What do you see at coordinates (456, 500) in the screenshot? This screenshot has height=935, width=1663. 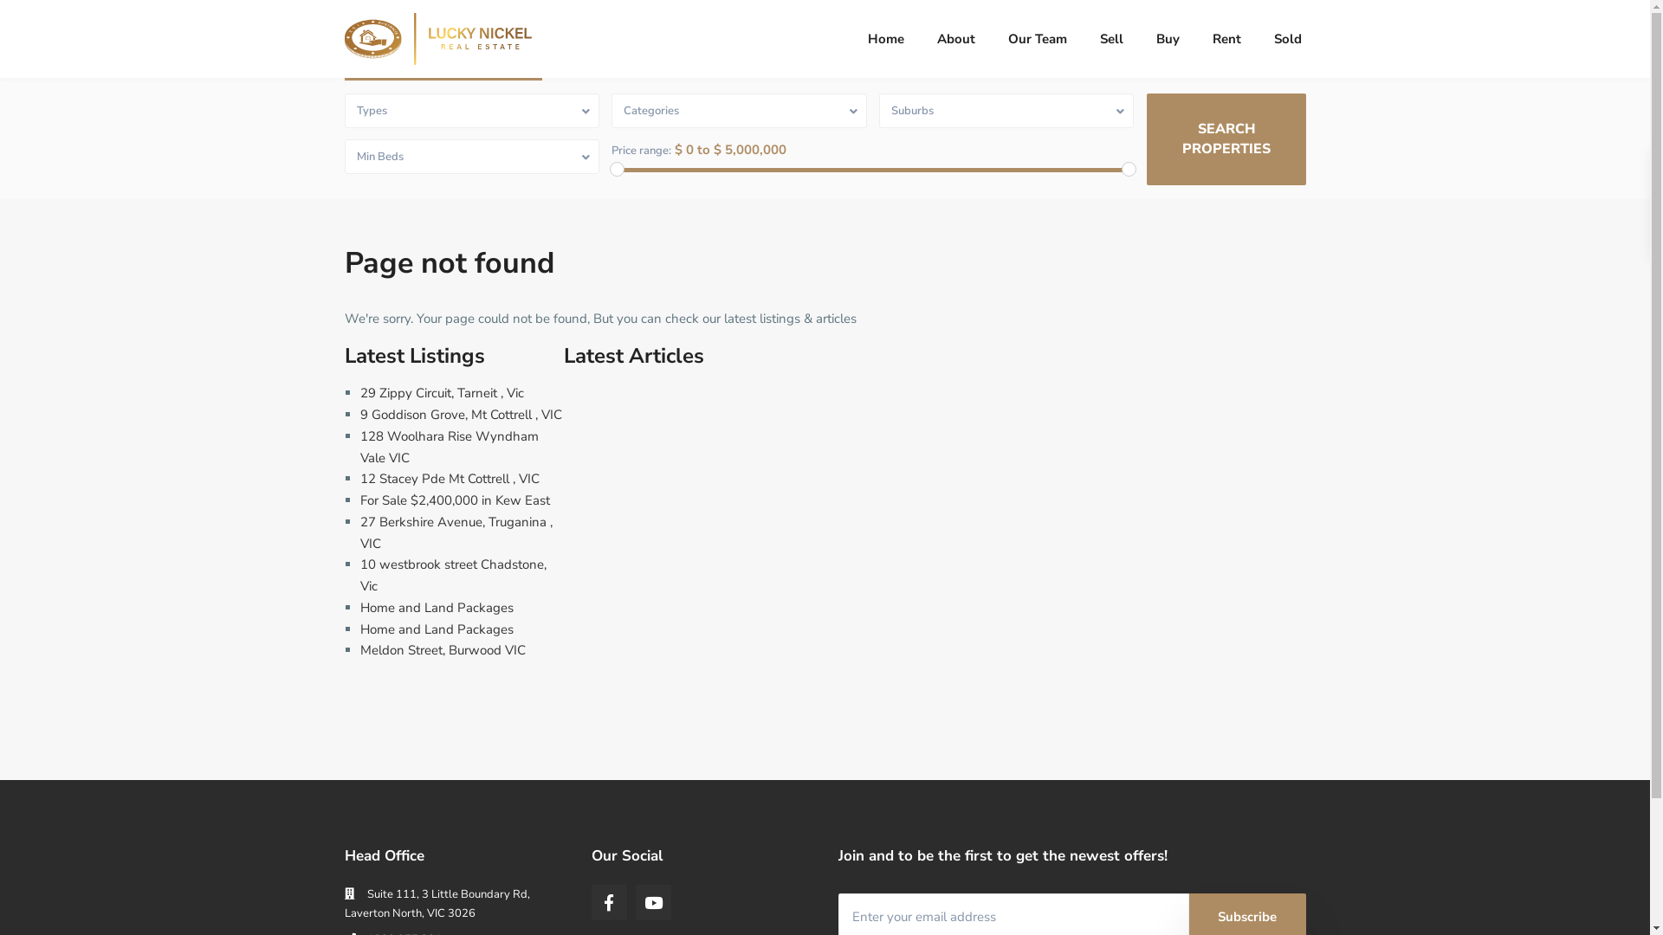 I see `For Sale $2,400,000 in Kew East` at bounding box center [456, 500].